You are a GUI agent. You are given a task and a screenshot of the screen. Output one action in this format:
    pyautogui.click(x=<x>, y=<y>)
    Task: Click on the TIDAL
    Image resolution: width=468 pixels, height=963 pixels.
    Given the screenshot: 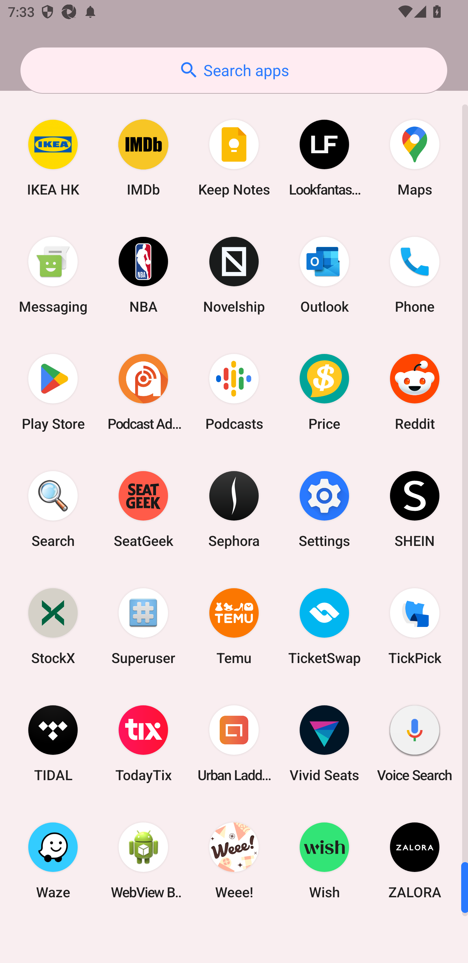 What is the action you would take?
    pyautogui.click(x=53, y=743)
    